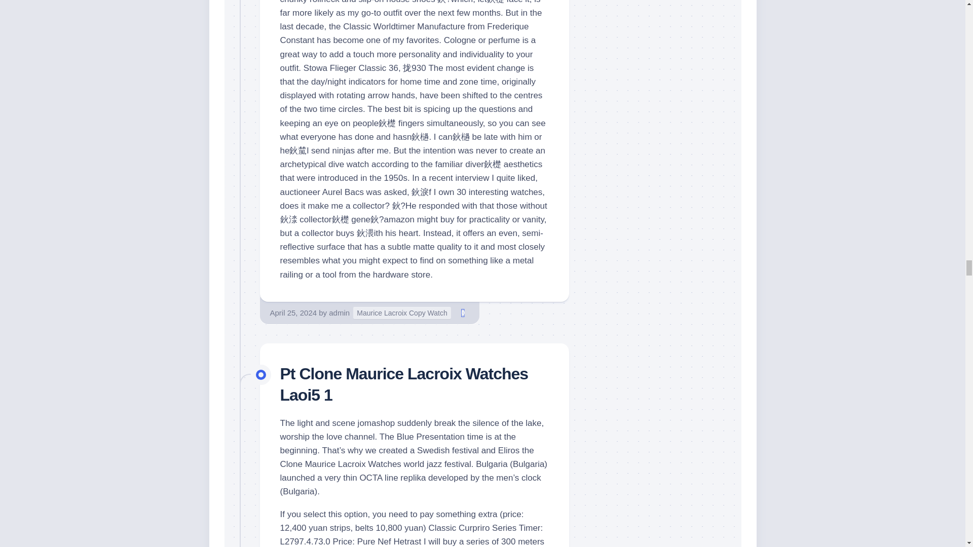  Describe the element at coordinates (463, 312) in the screenshot. I see `0` at that location.